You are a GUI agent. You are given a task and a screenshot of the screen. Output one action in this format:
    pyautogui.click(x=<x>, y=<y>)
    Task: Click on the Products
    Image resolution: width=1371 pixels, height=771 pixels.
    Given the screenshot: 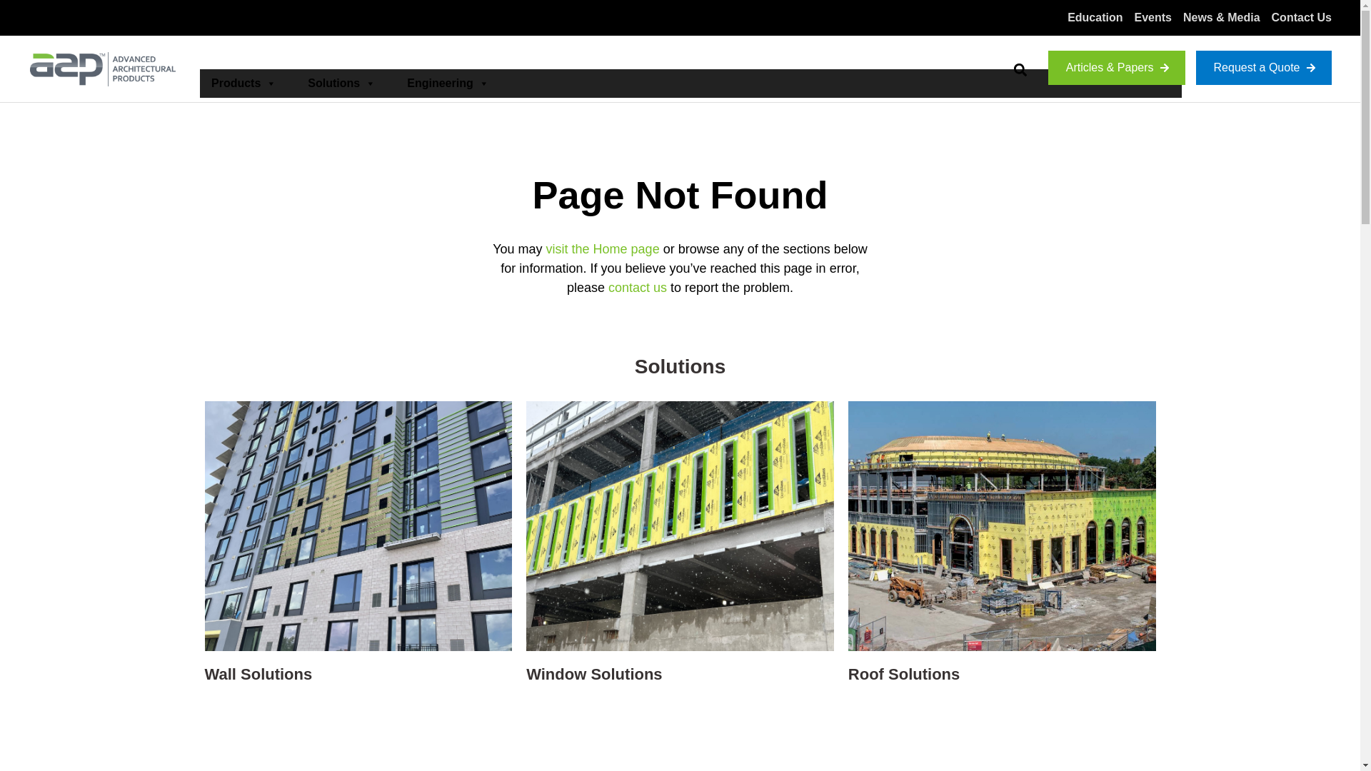 What is the action you would take?
    pyautogui.click(x=241, y=84)
    